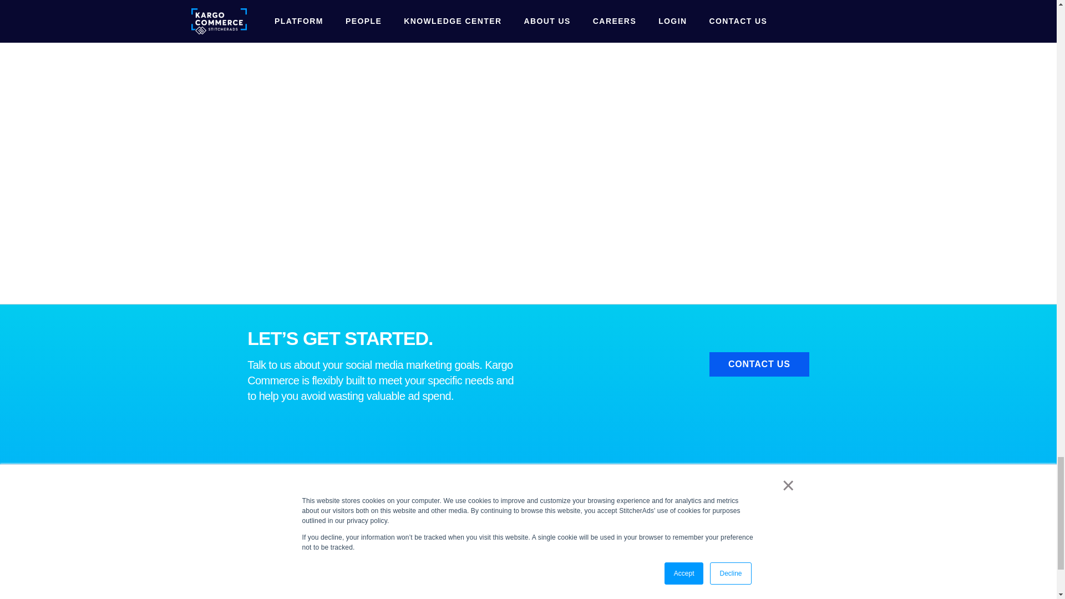 This screenshot has width=1065, height=599. I want to click on Managed Services, so click(354, 544).